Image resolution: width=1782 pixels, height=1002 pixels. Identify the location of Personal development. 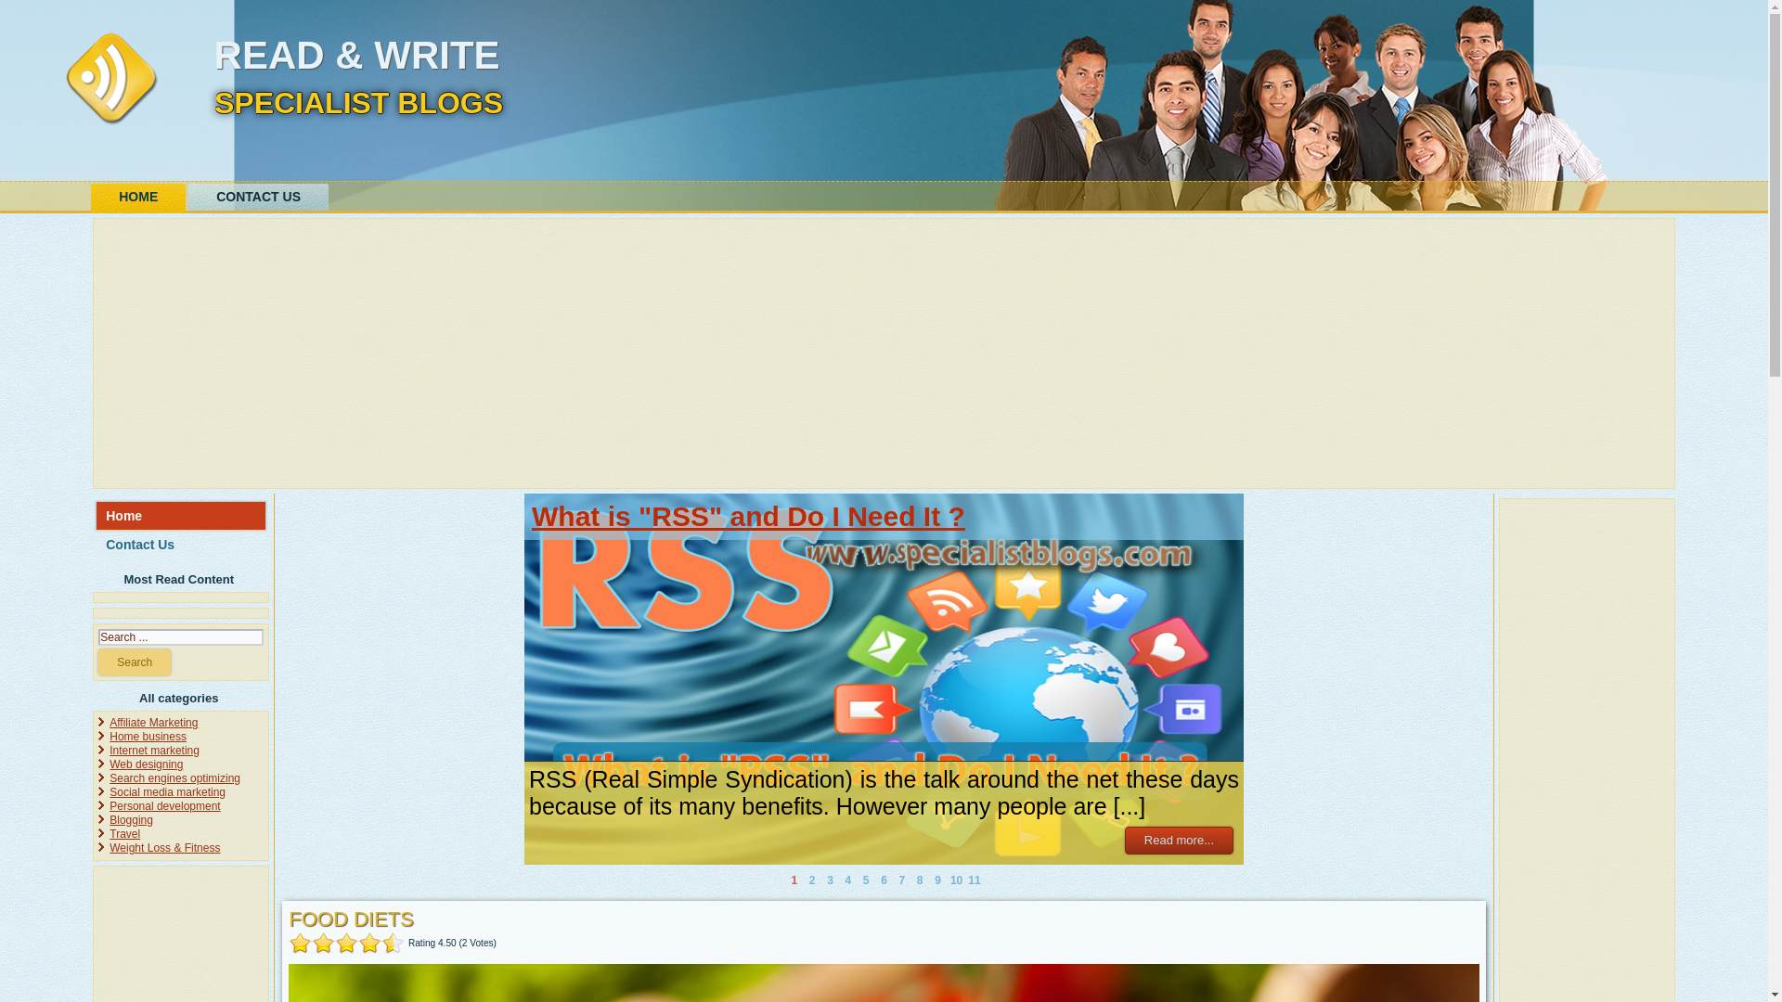
(163, 805).